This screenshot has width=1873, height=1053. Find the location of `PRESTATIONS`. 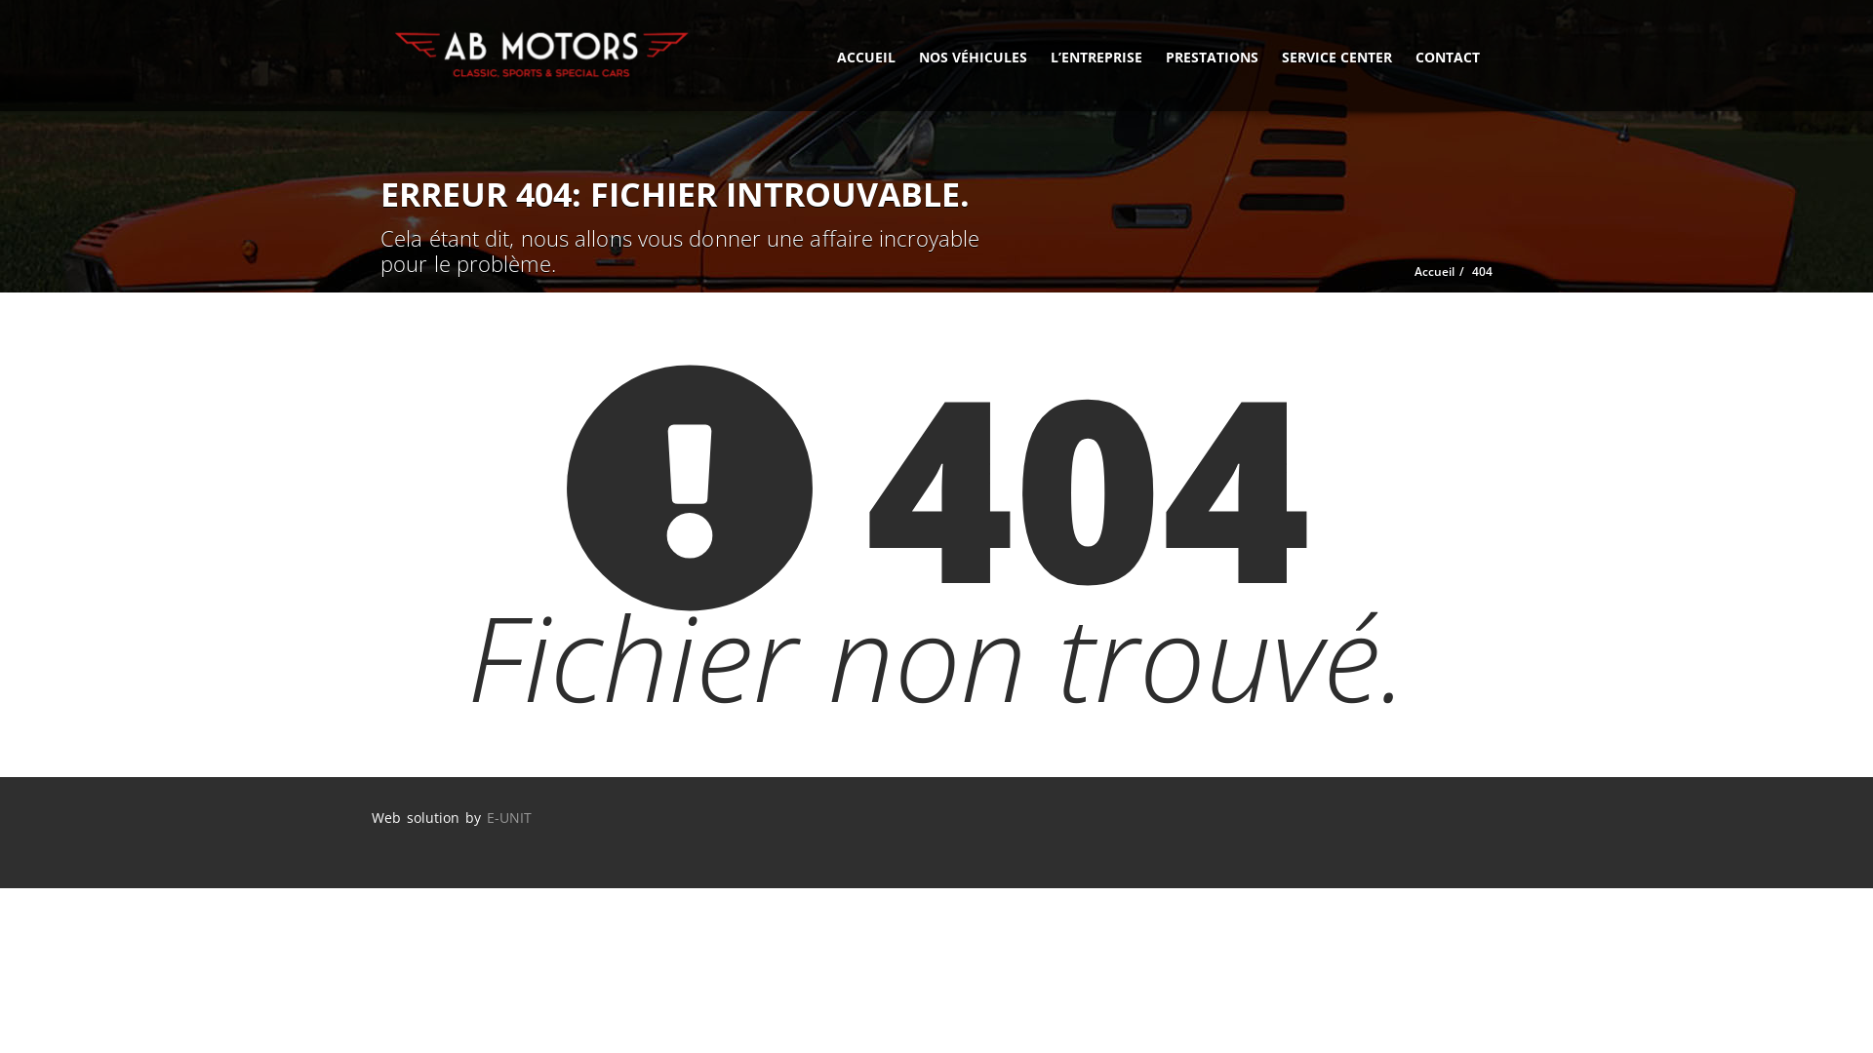

PRESTATIONS is located at coordinates (1212, 56).